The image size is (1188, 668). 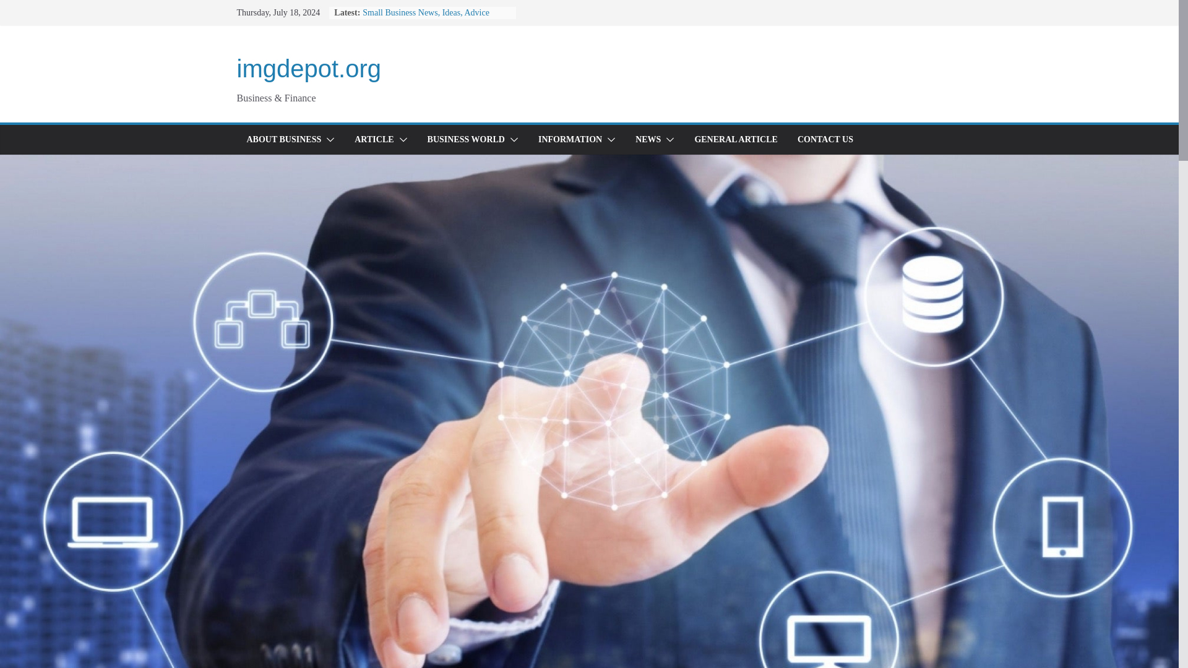 I want to click on NEWS, so click(x=648, y=139).